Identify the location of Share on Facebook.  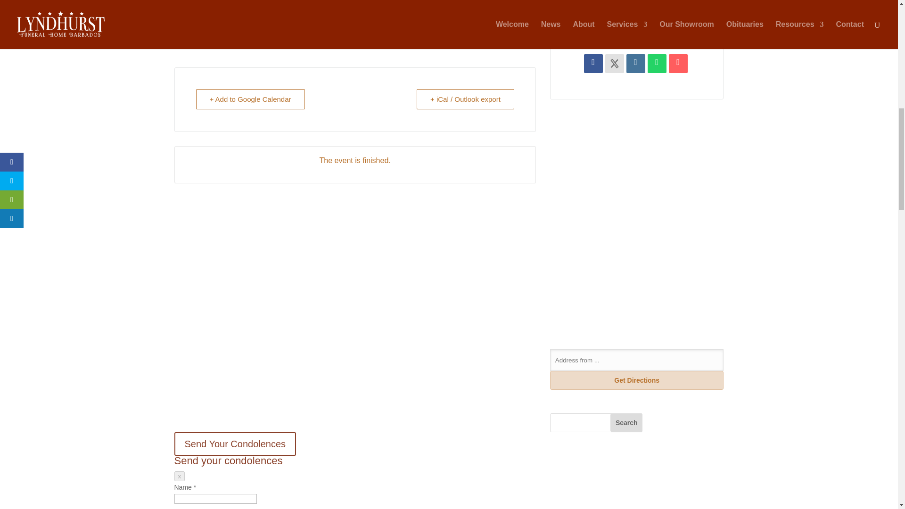
(626, 422).